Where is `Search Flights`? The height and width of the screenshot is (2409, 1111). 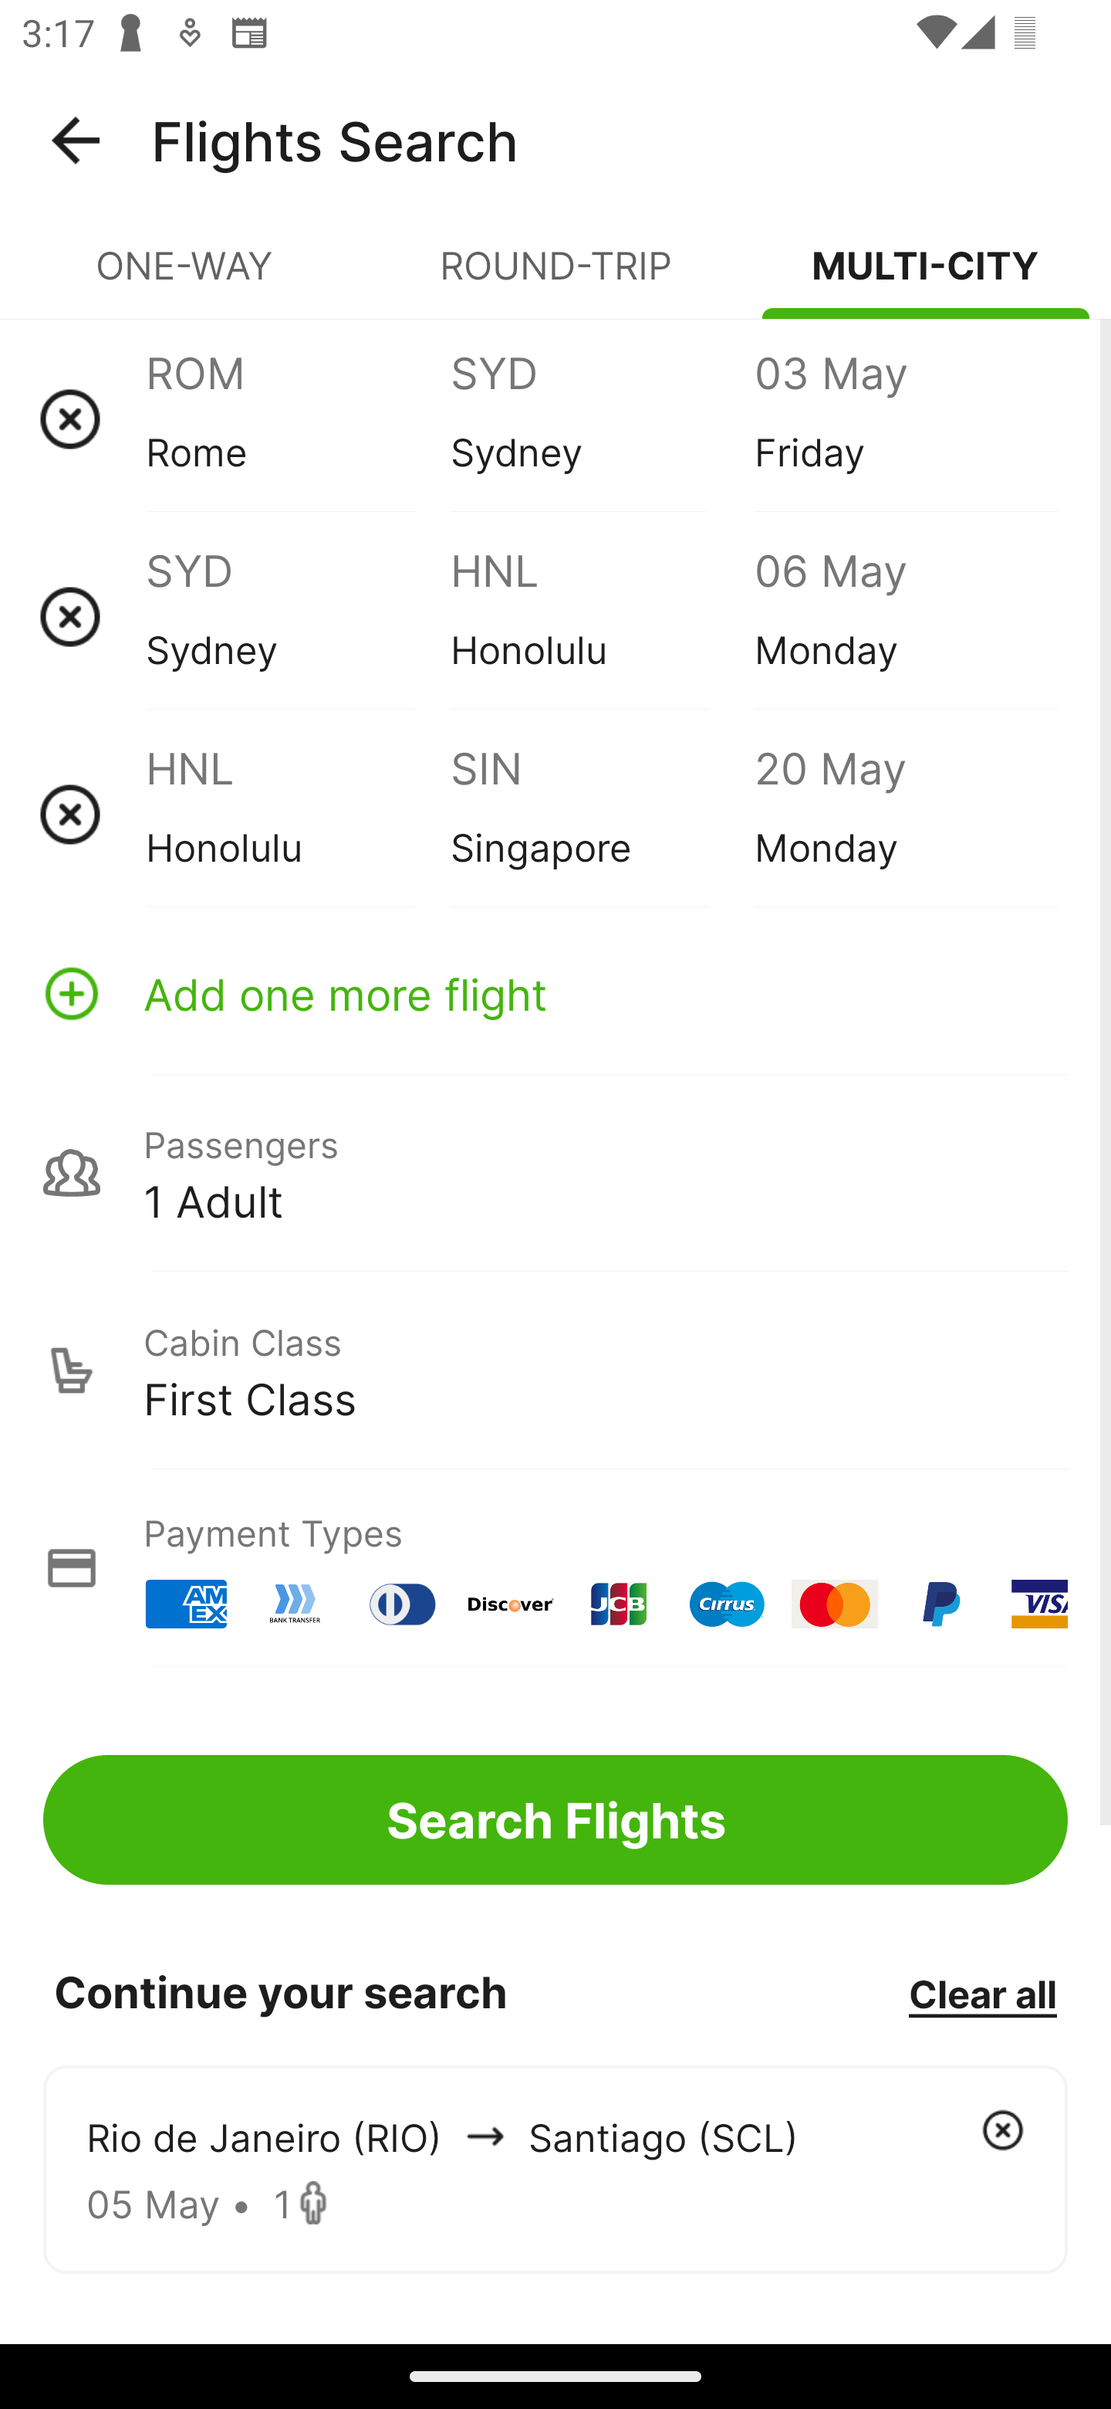 Search Flights is located at coordinates (555, 1819).